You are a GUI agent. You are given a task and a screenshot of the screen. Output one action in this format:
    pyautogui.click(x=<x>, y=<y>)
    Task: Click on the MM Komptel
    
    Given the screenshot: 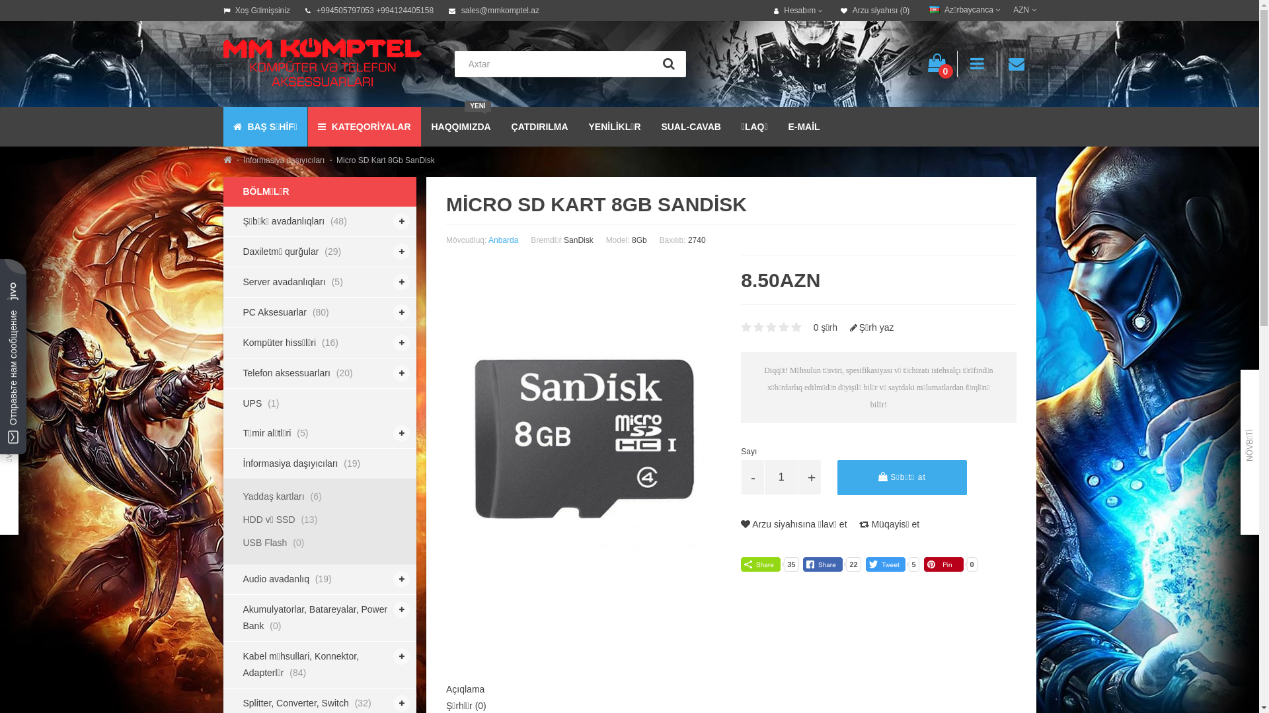 What is the action you would take?
    pyautogui.click(x=323, y=62)
    